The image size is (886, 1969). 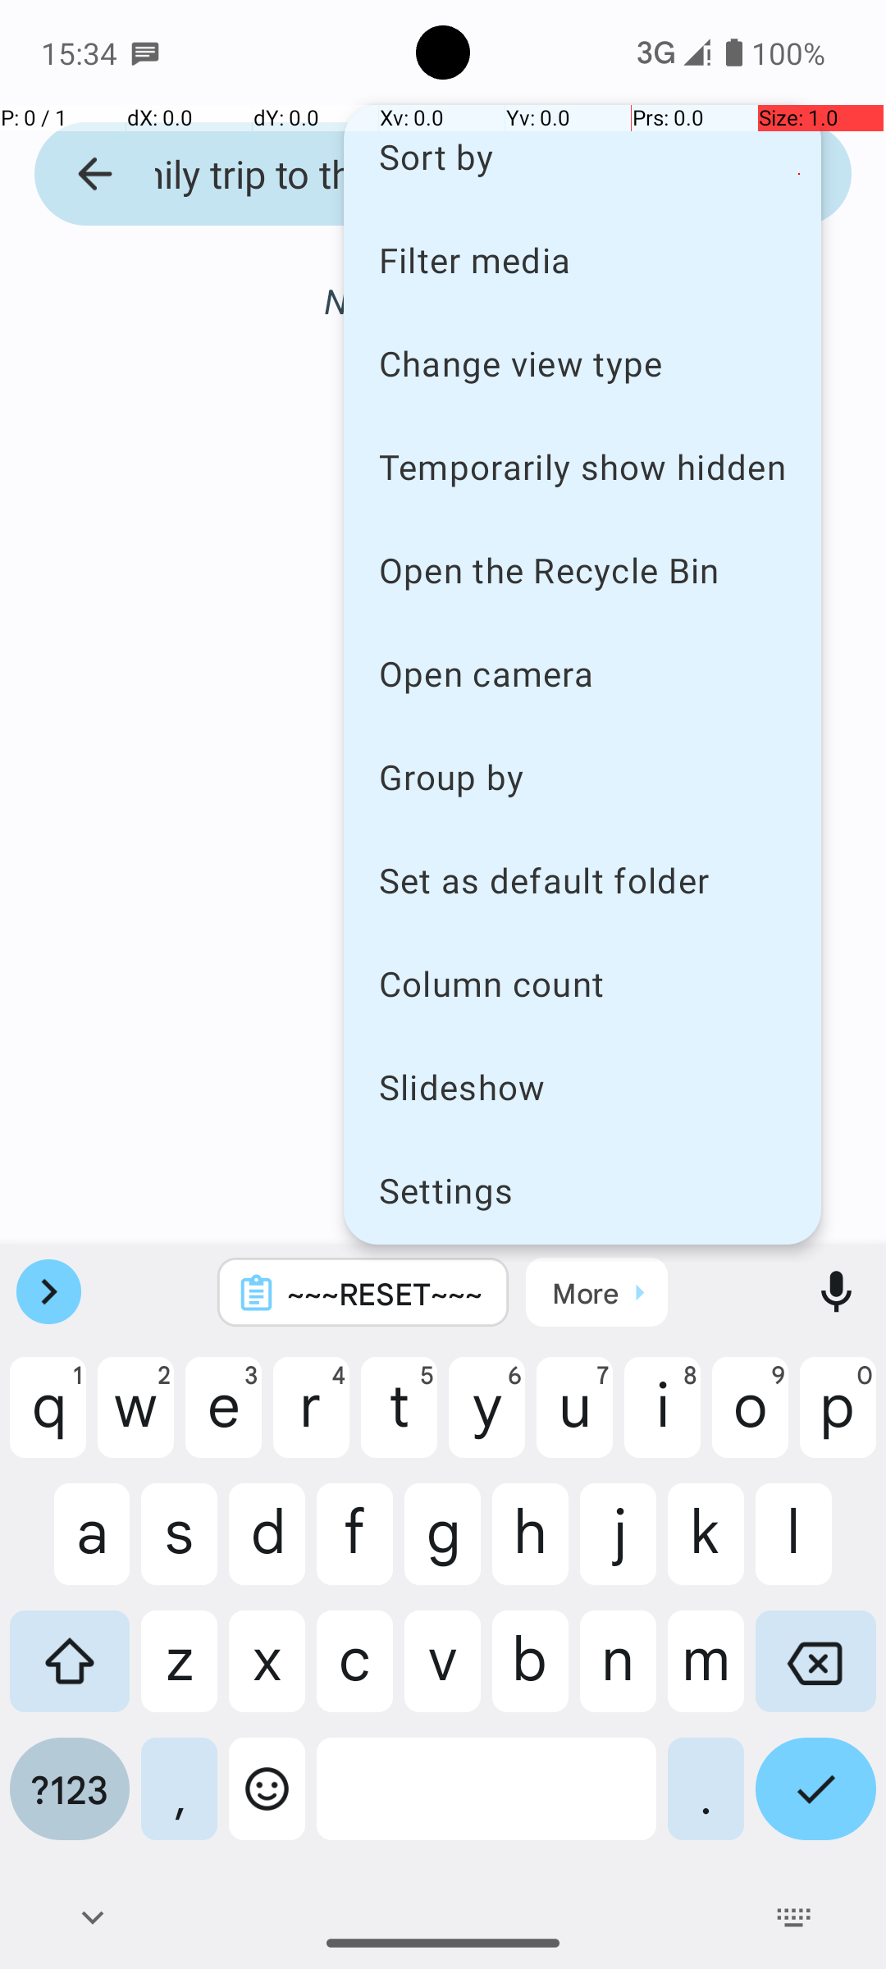 I want to click on Open camera, so click(x=582, y=673).